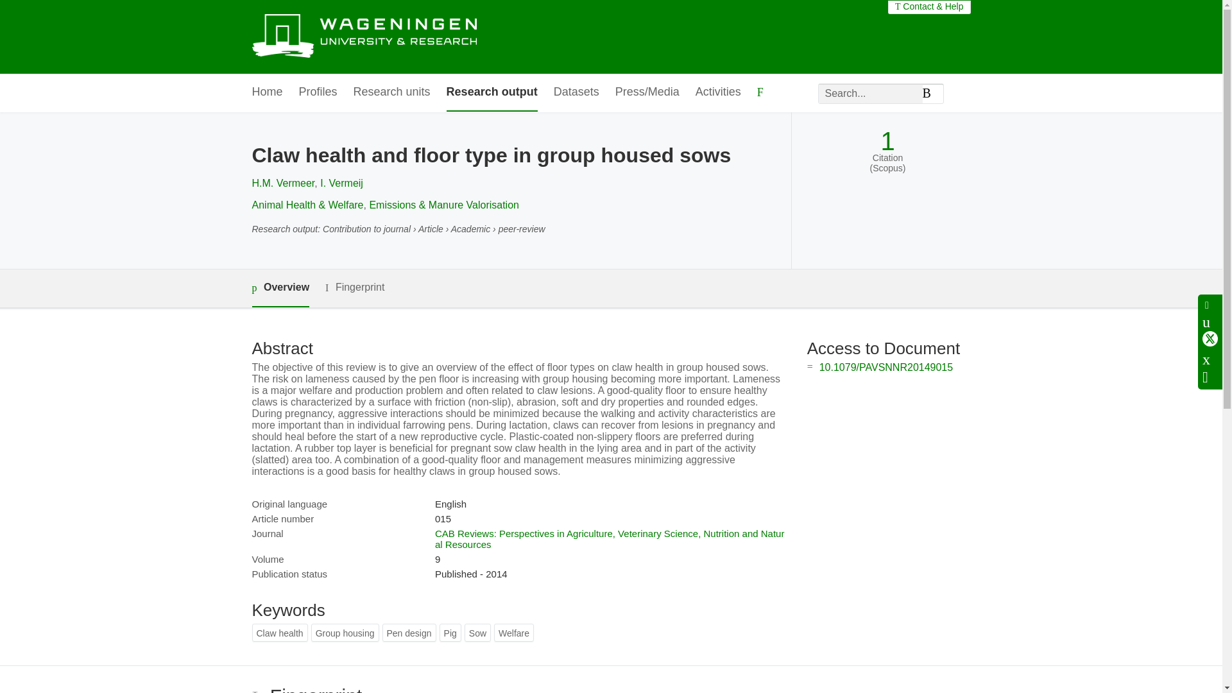 This screenshot has width=1232, height=693. Describe the element at coordinates (391, 92) in the screenshot. I see `Research units` at that location.